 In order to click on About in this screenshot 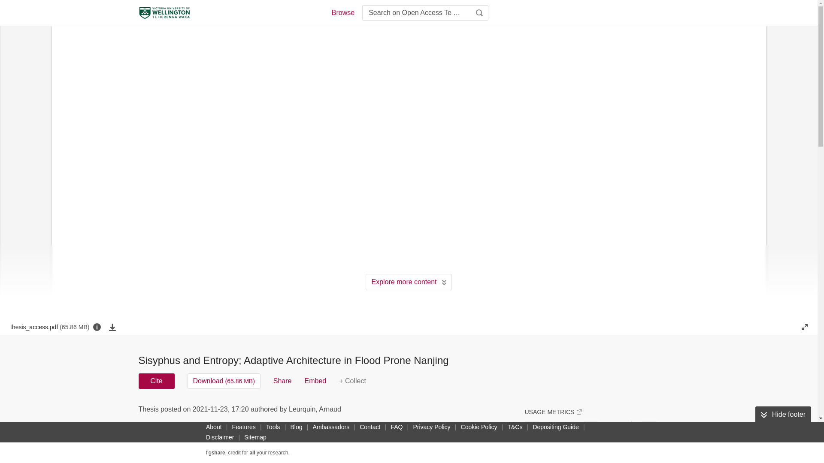, I will do `click(214, 427)`.